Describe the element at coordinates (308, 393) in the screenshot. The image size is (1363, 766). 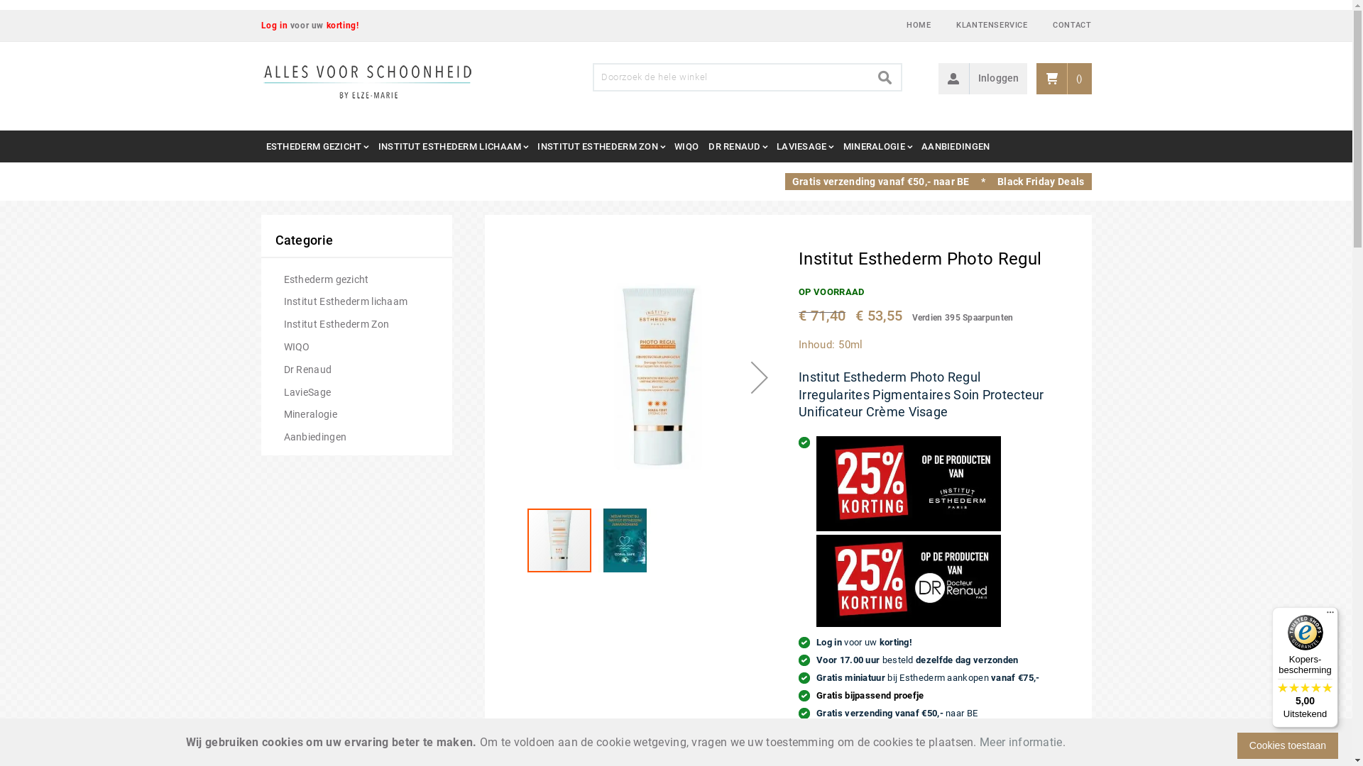
I see `LavieSage` at that location.